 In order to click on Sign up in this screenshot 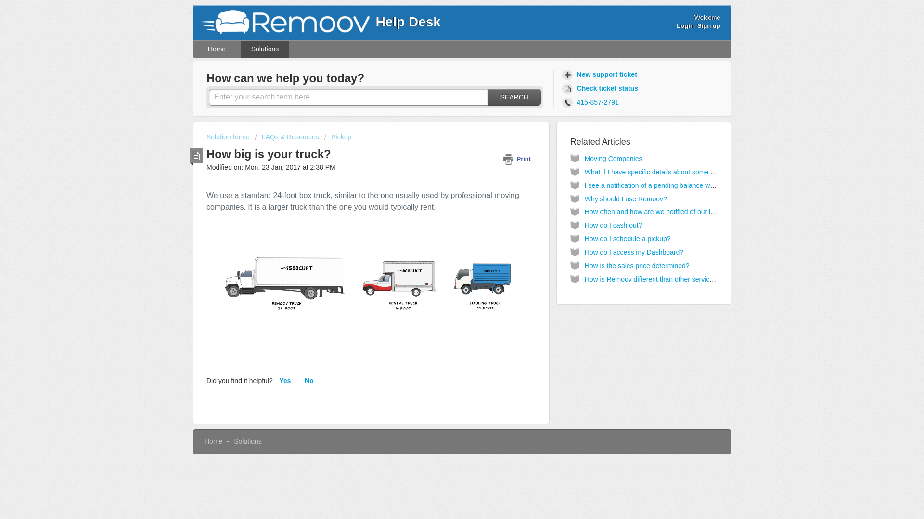, I will do `click(709, 25)`.